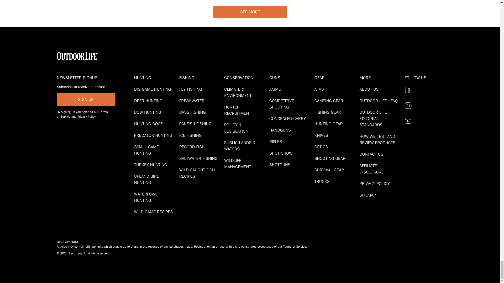  Describe the element at coordinates (201, 78) in the screenshot. I see `Fishing` at that location.